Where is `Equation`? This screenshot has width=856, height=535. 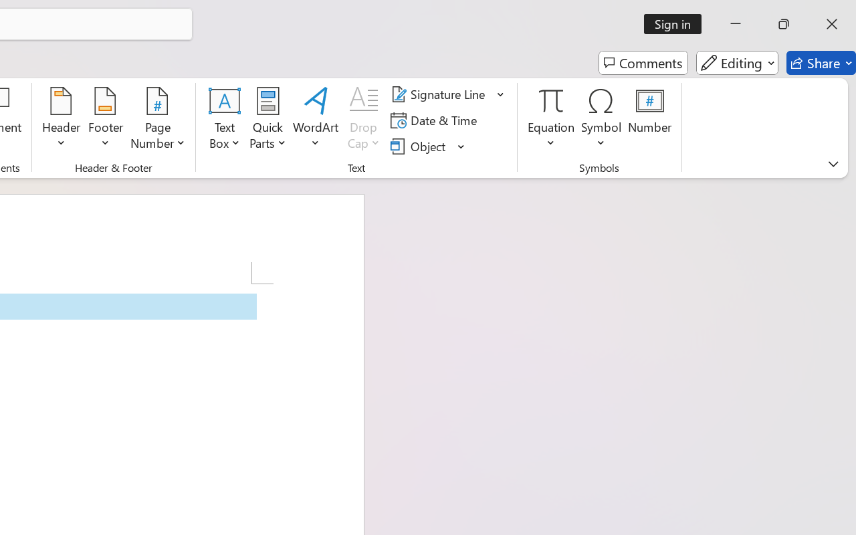 Equation is located at coordinates (551, 100).